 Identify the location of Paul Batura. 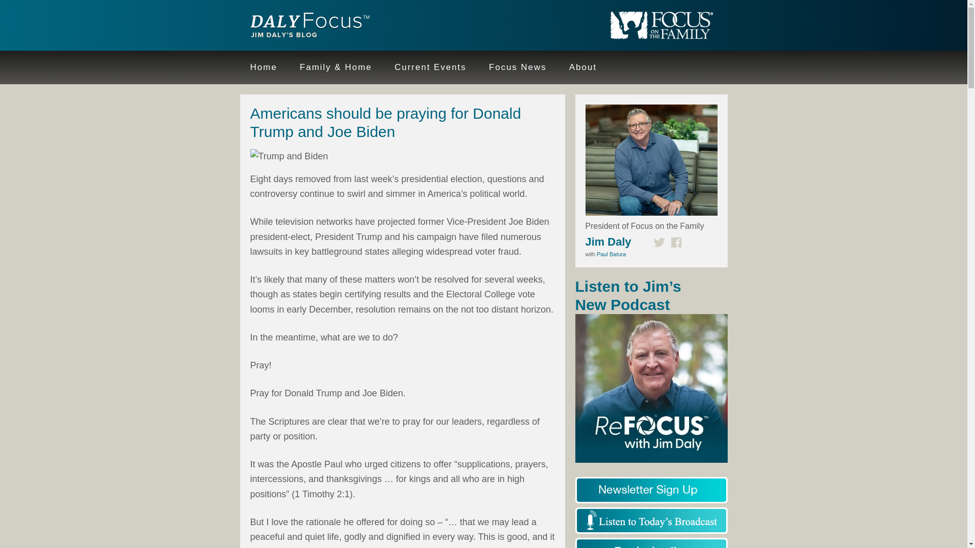
(611, 254).